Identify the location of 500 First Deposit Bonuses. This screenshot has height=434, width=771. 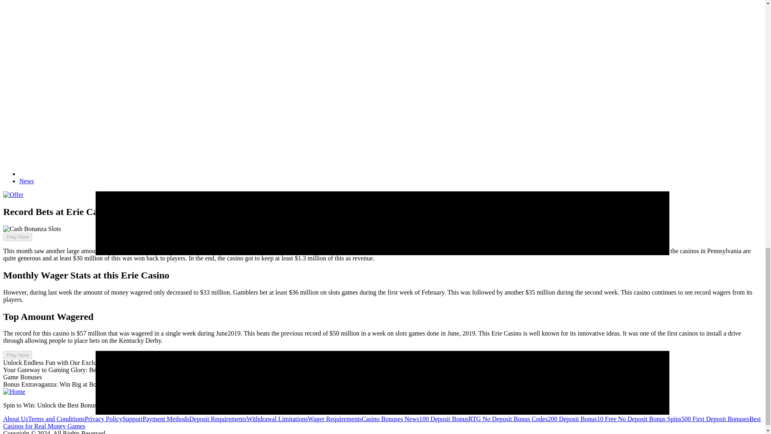
(716, 419).